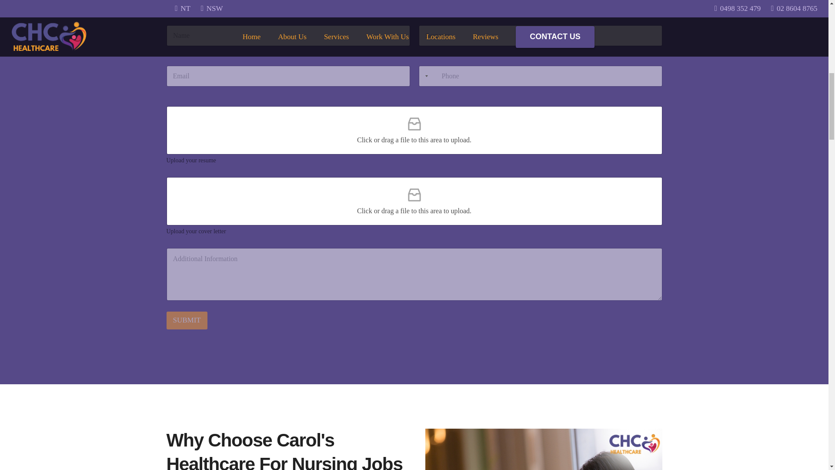 This screenshot has height=470, width=835. Describe the element at coordinates (811, 15) in the screenshot. I see `Back to top` at that location.